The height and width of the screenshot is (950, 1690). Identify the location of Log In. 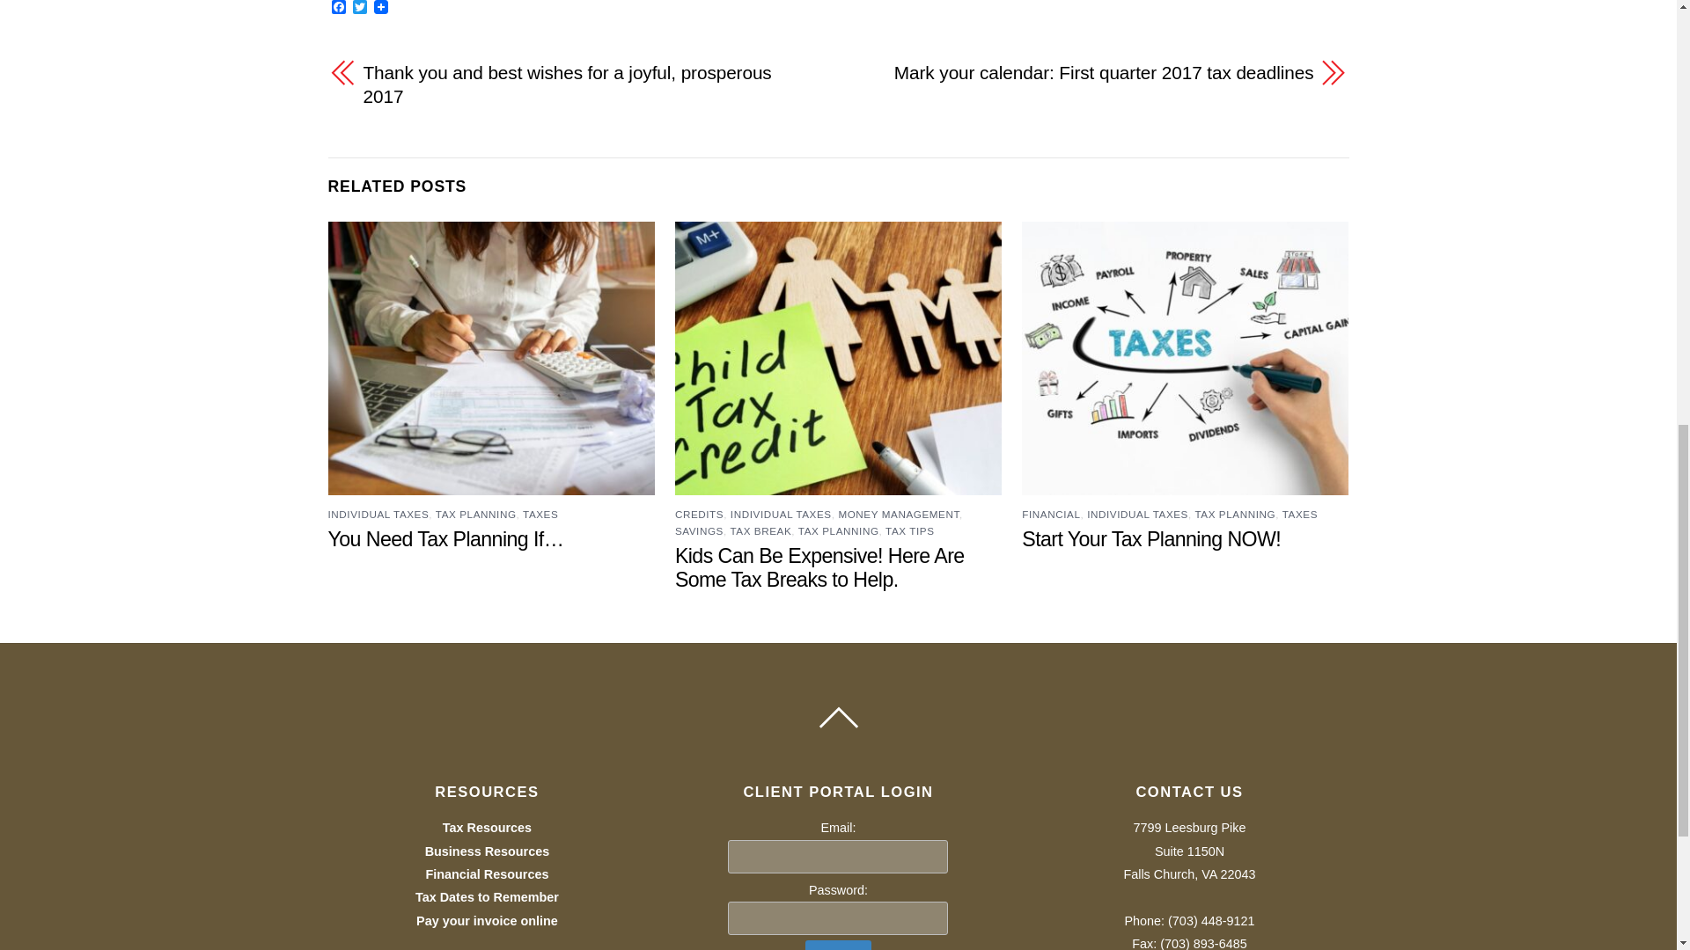
(838, 945).